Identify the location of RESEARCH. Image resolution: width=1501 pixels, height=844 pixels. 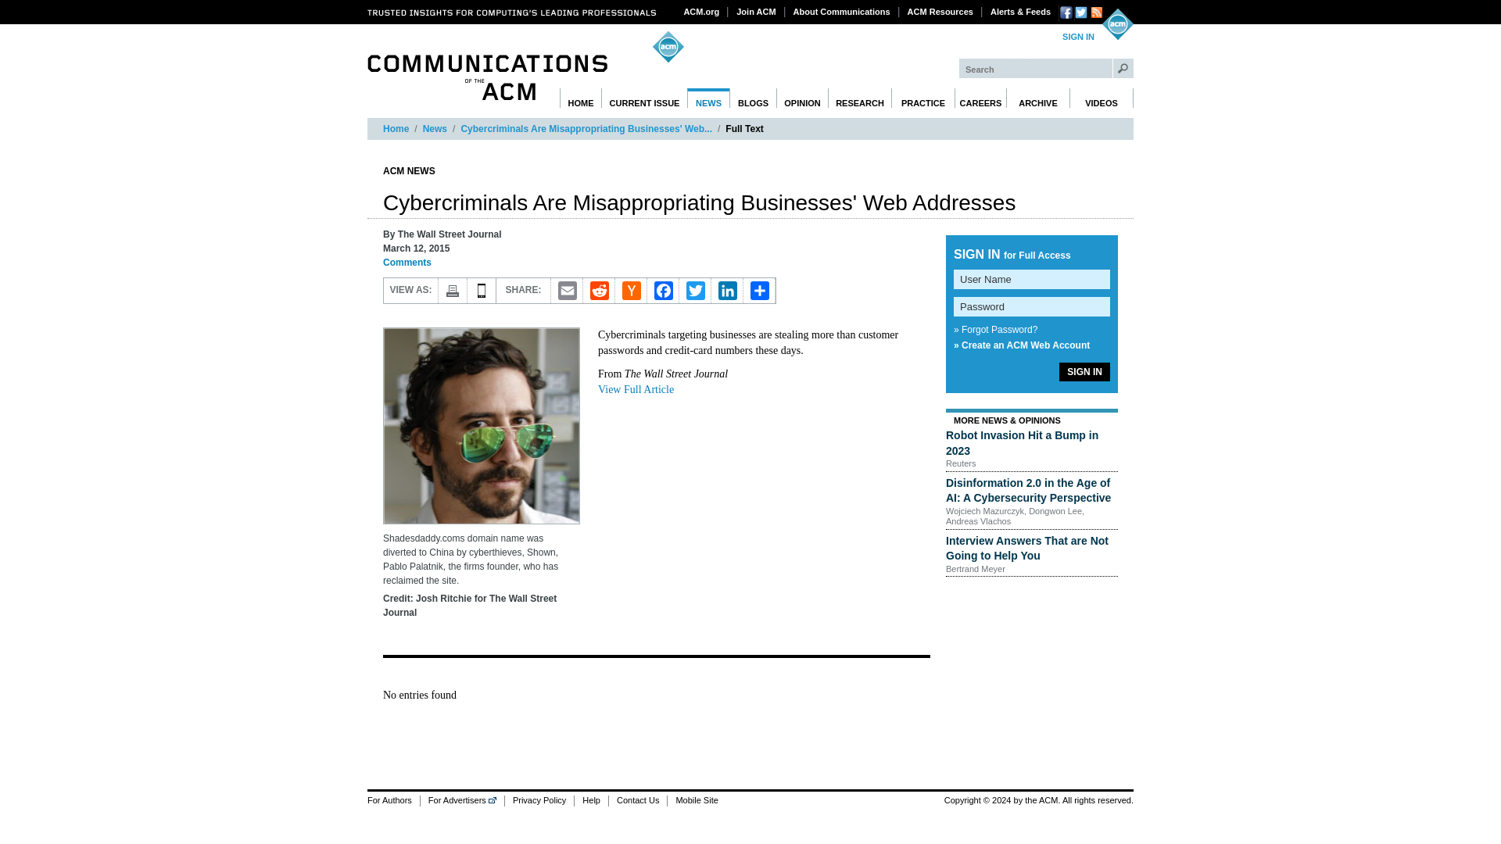
(860, 98).